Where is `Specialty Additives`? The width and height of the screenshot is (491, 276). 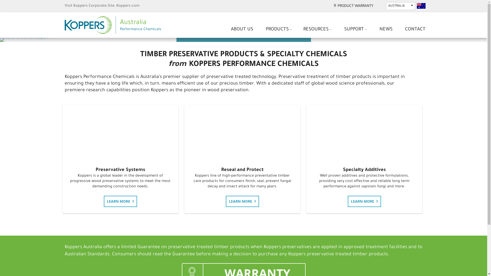 Specialty Additives is located at coordinates (364, 133).